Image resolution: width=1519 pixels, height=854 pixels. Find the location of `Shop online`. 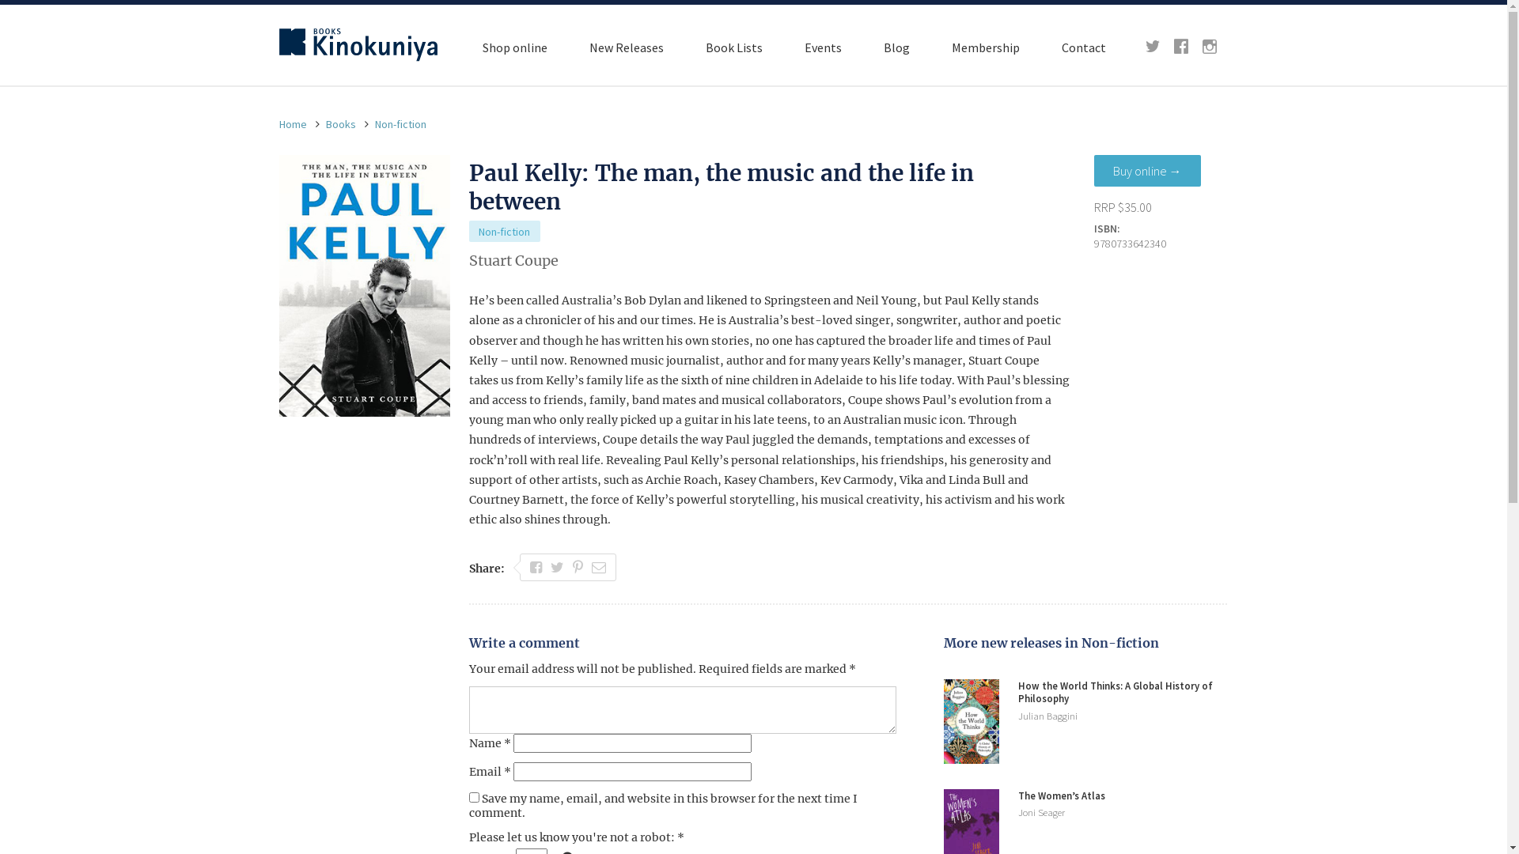

Shop online is located at coordinates (515, 47).